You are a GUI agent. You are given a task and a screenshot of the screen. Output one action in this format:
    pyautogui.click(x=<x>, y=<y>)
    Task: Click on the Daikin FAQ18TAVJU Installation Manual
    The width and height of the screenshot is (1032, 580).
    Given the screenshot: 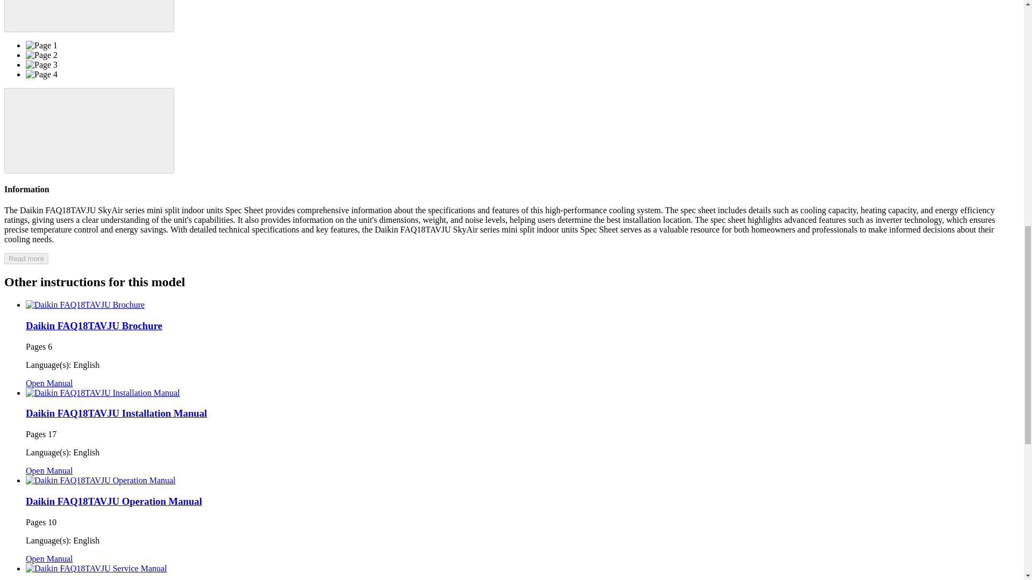 What is the action you would take?
    pyautogui.click(x=116, y=413)
    